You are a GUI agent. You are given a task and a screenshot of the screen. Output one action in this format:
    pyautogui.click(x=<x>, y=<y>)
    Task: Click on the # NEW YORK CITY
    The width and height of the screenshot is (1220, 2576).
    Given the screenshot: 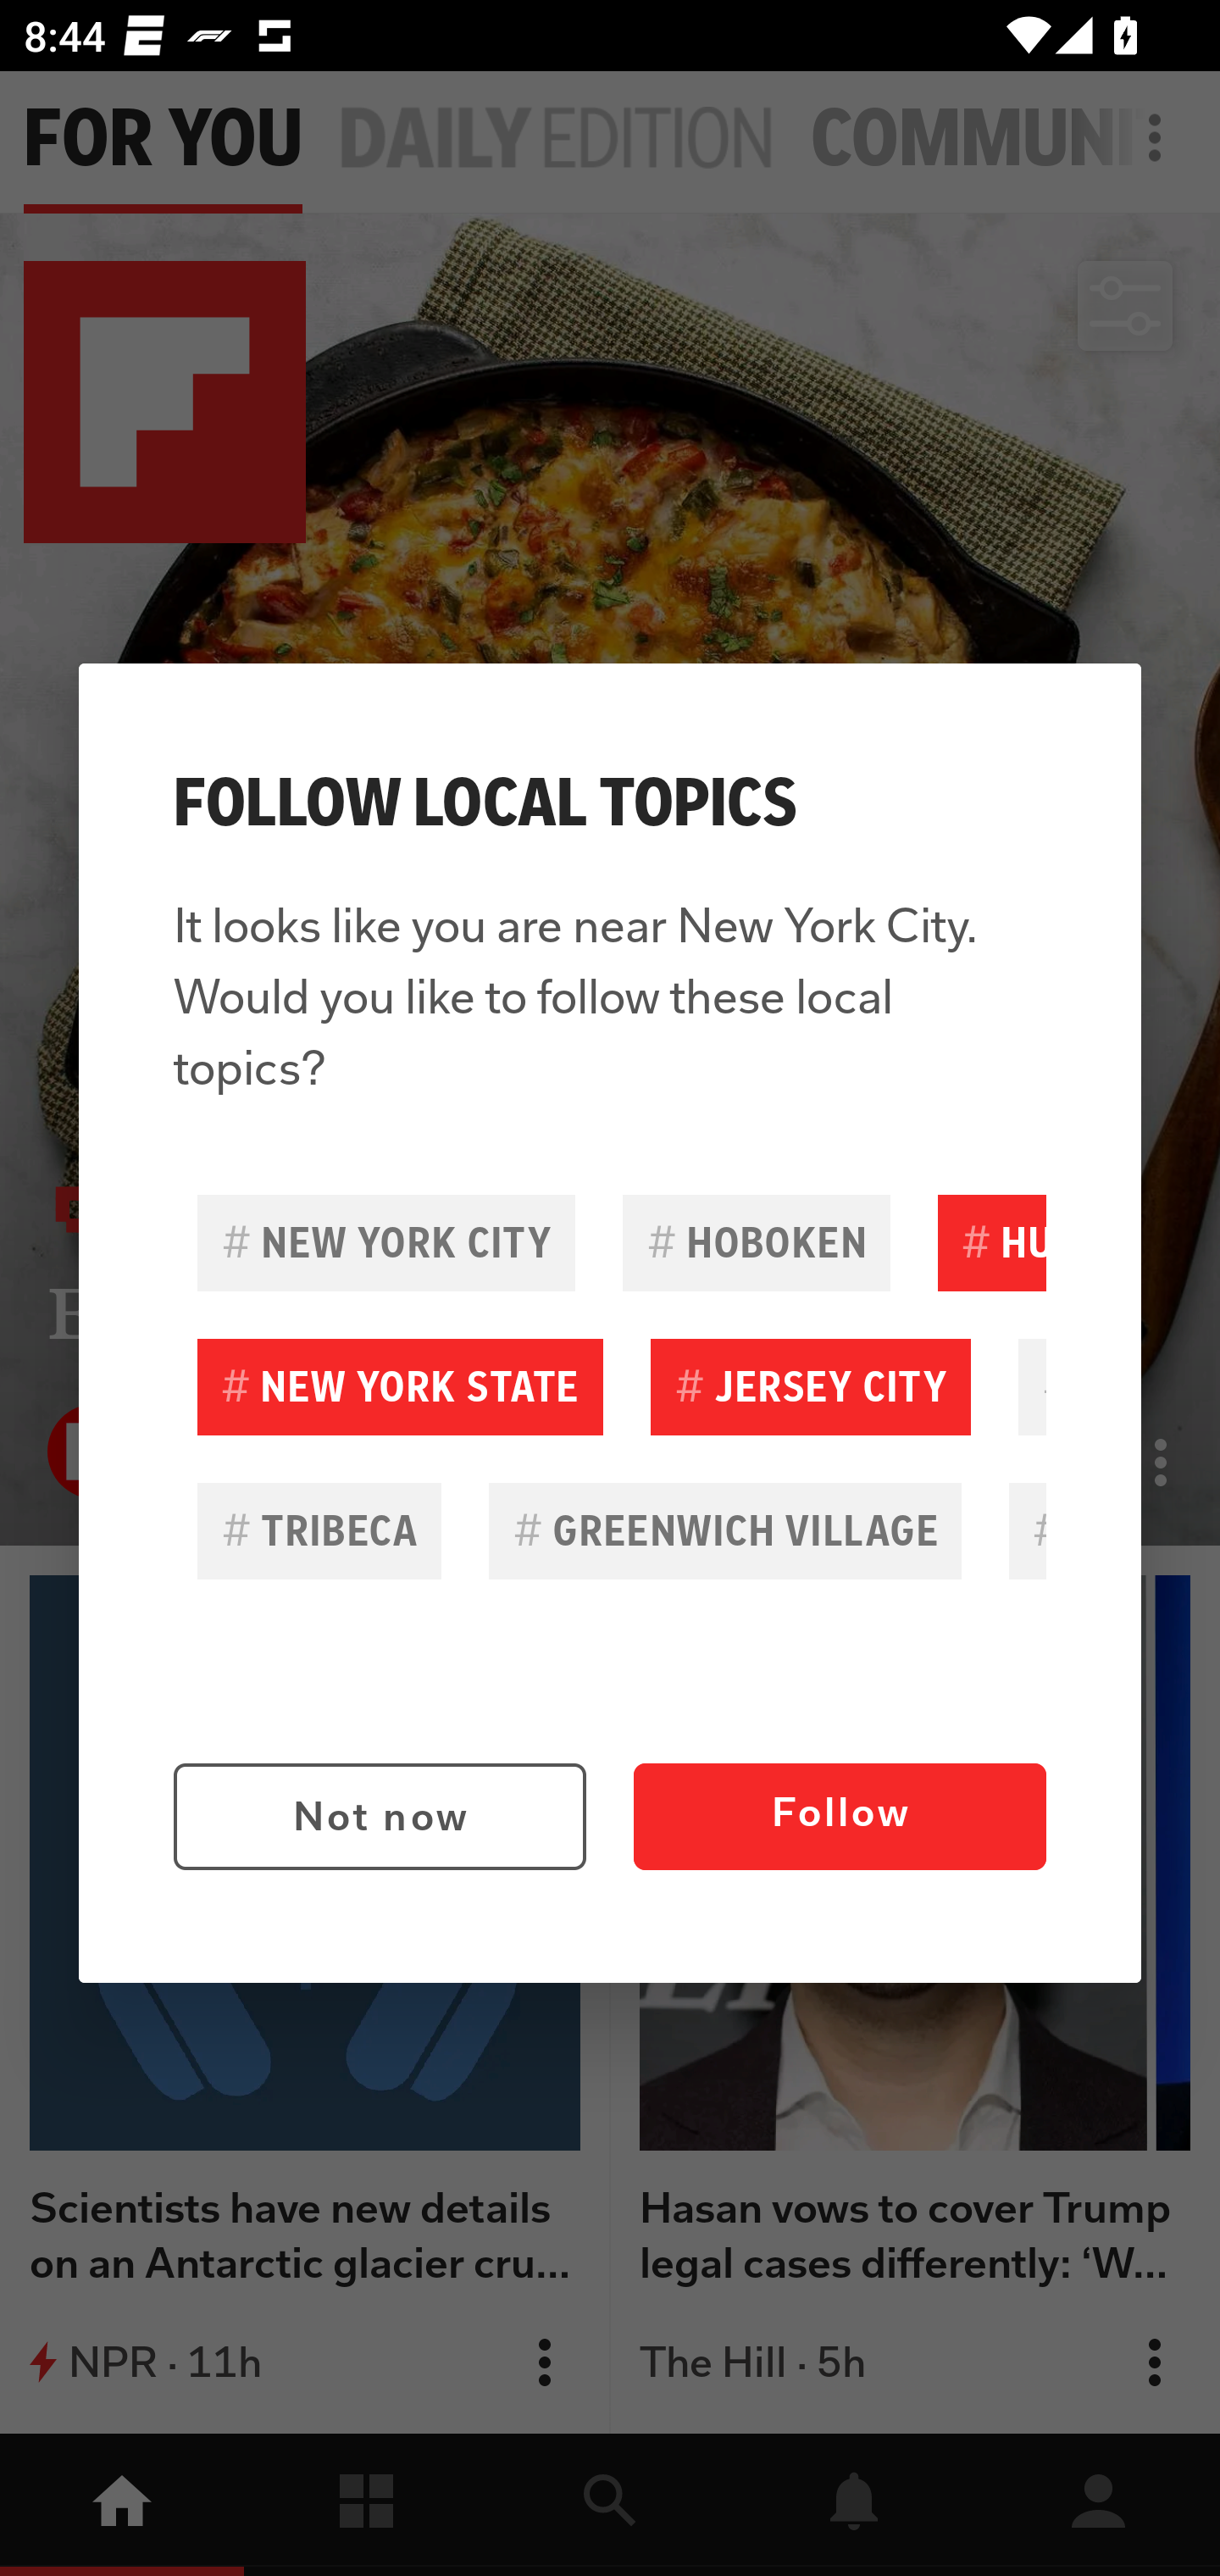 What is the action you would take?
    pyautogui.click(x=386, y=1242)
    